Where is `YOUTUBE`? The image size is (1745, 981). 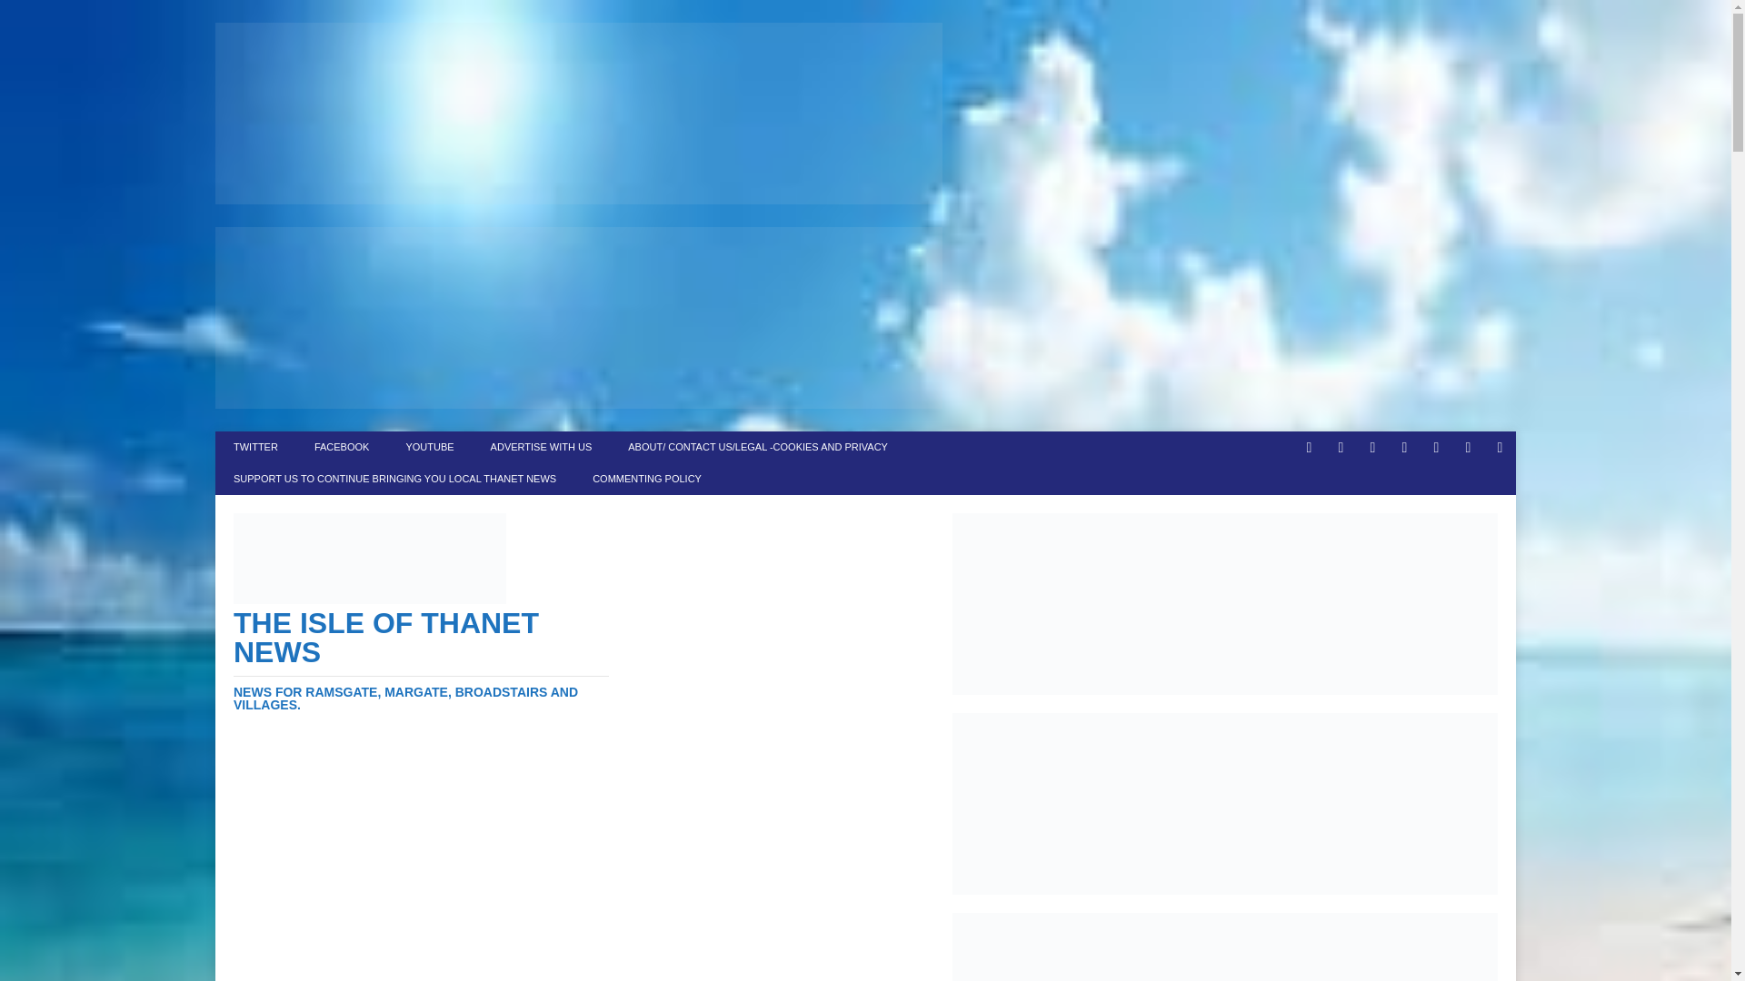
YOUTUBE is located at coordinates (429, 447).